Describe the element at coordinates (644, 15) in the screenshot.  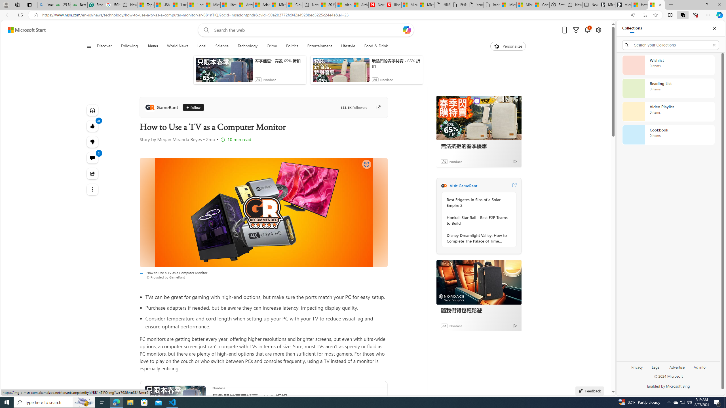
I see `Enter Immersive Reader (F9)` at that location.